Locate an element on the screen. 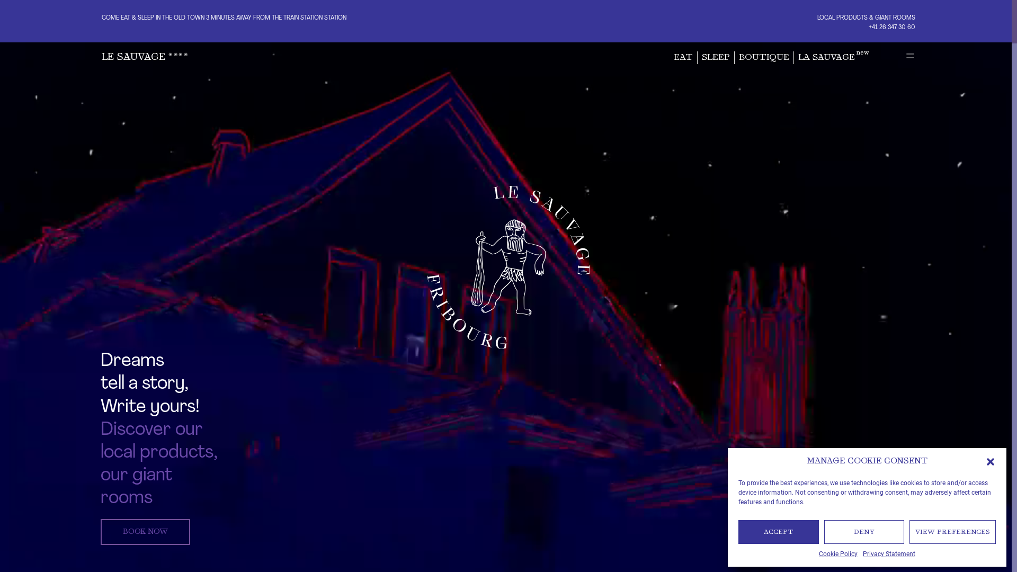 The width and height of the screenshot is (1017, 572). EAT is located at coordinates (683, 58).